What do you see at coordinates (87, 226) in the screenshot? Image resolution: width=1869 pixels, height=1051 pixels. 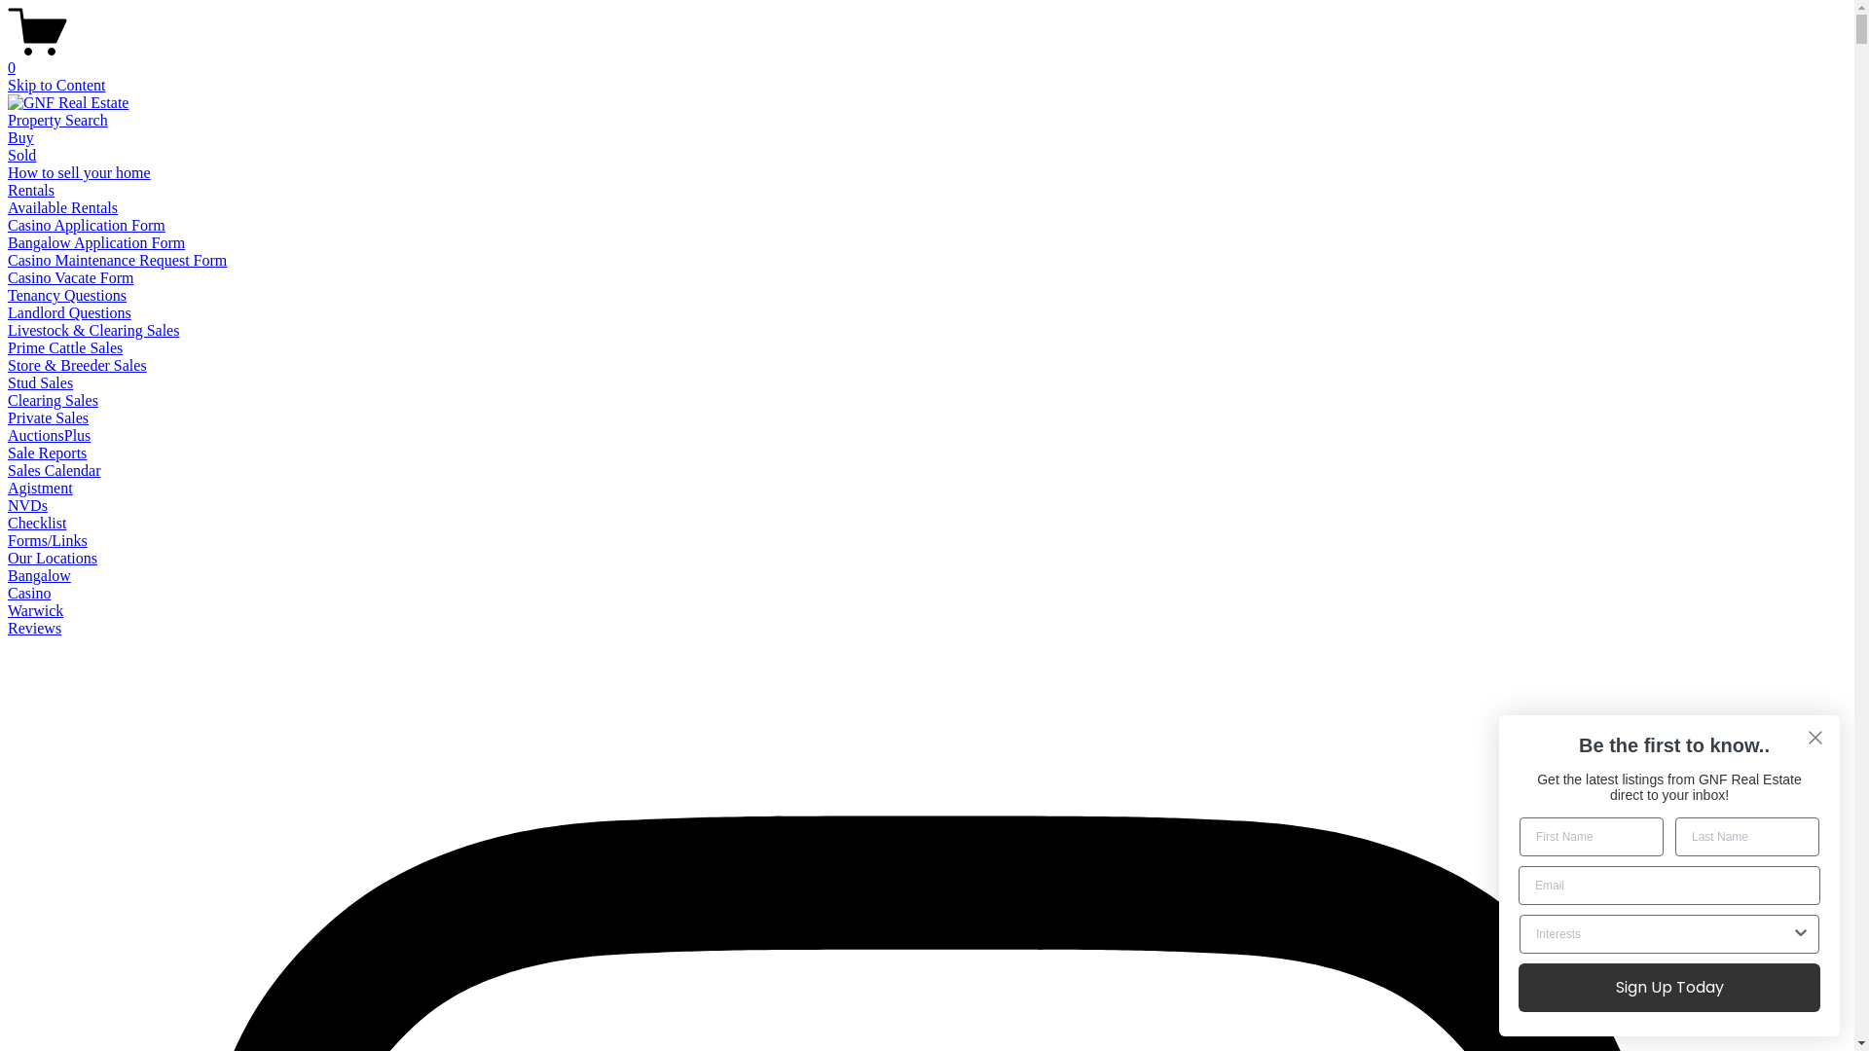 I see `Casino Application Form` at bounding box center [87, 226].